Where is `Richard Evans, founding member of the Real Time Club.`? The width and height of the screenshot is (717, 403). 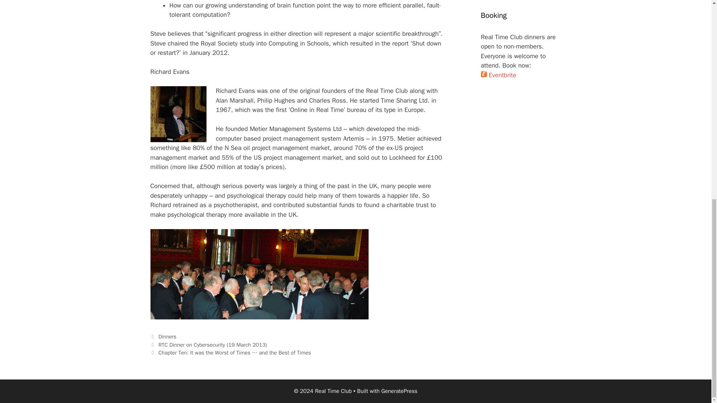 Richard Evans, founding member of the Real Time Club. is located at coordinates (178, 114).